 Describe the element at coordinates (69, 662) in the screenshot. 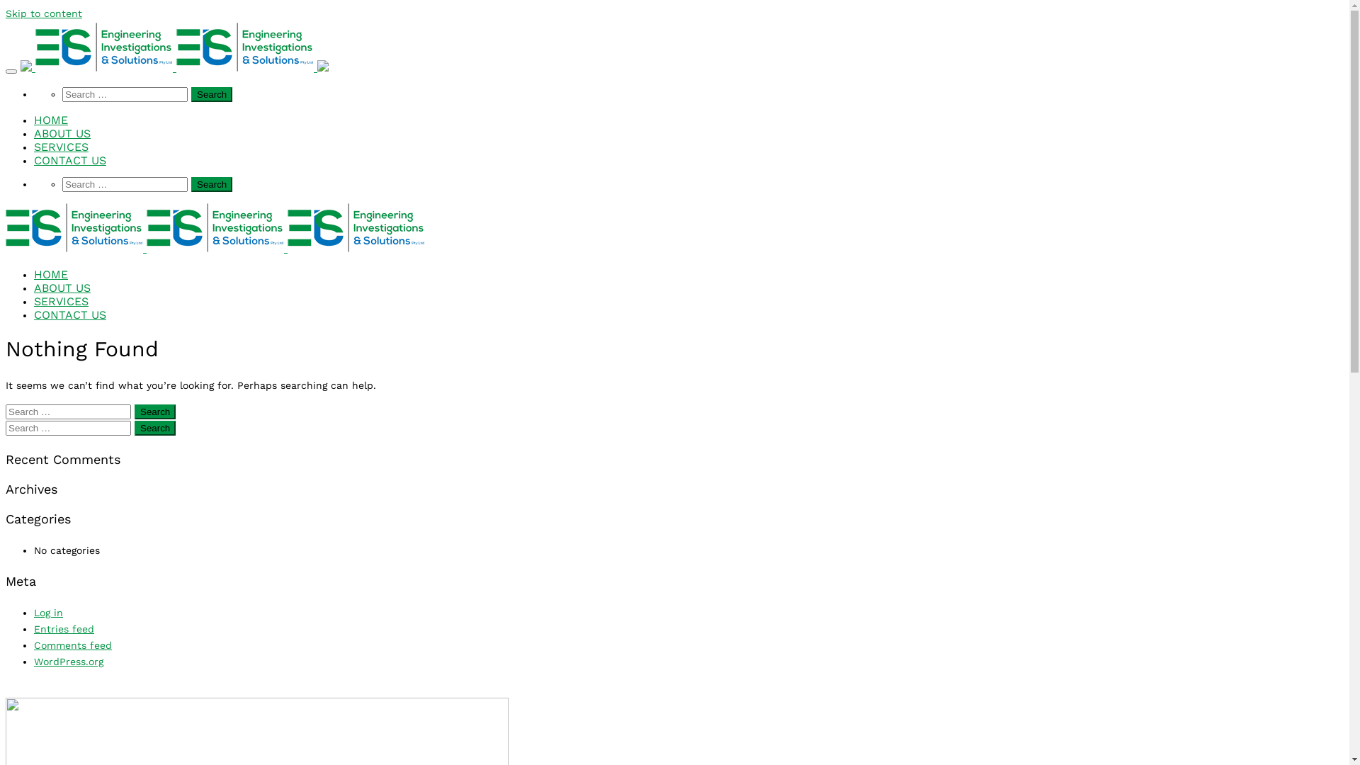

I see `WordPress.org` at that location.